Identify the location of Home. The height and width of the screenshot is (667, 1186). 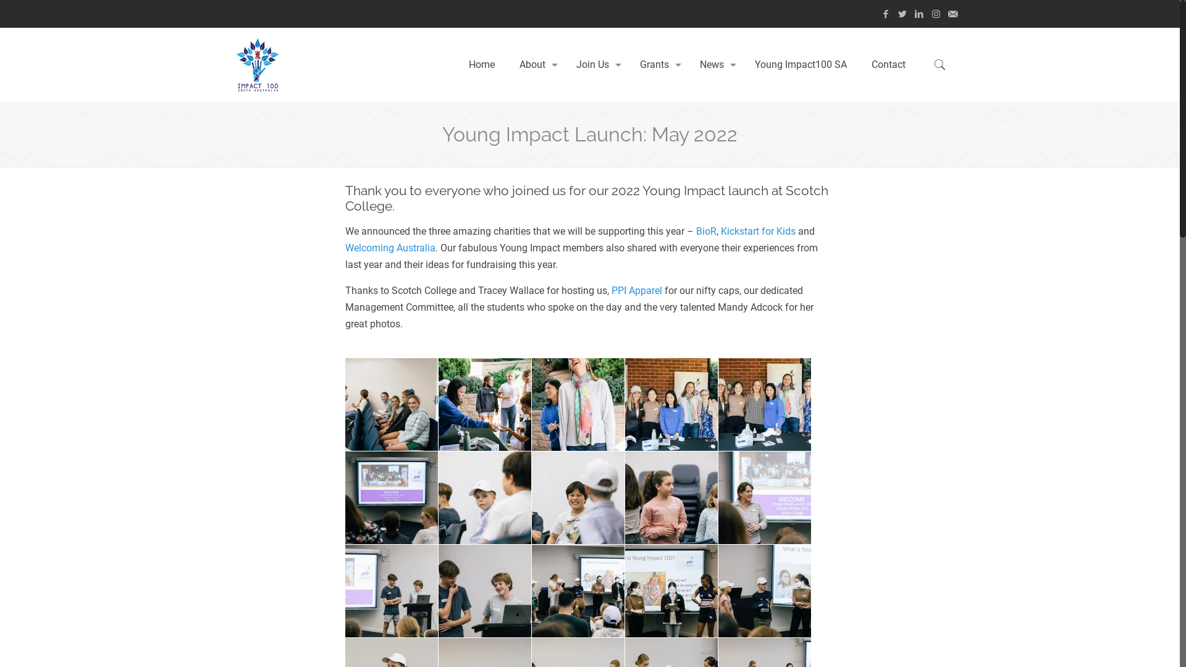
(482, 65).